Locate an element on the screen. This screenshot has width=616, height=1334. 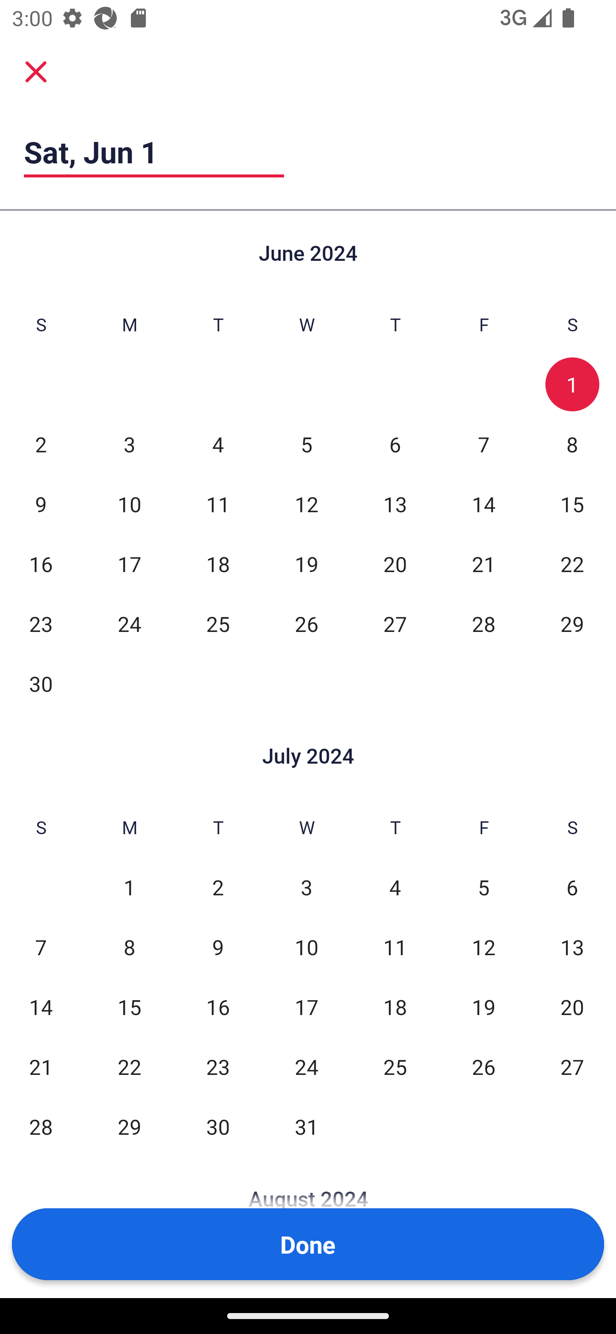
3 Mon, Jun 3, Not Selected is located at coordinates (129, 444).